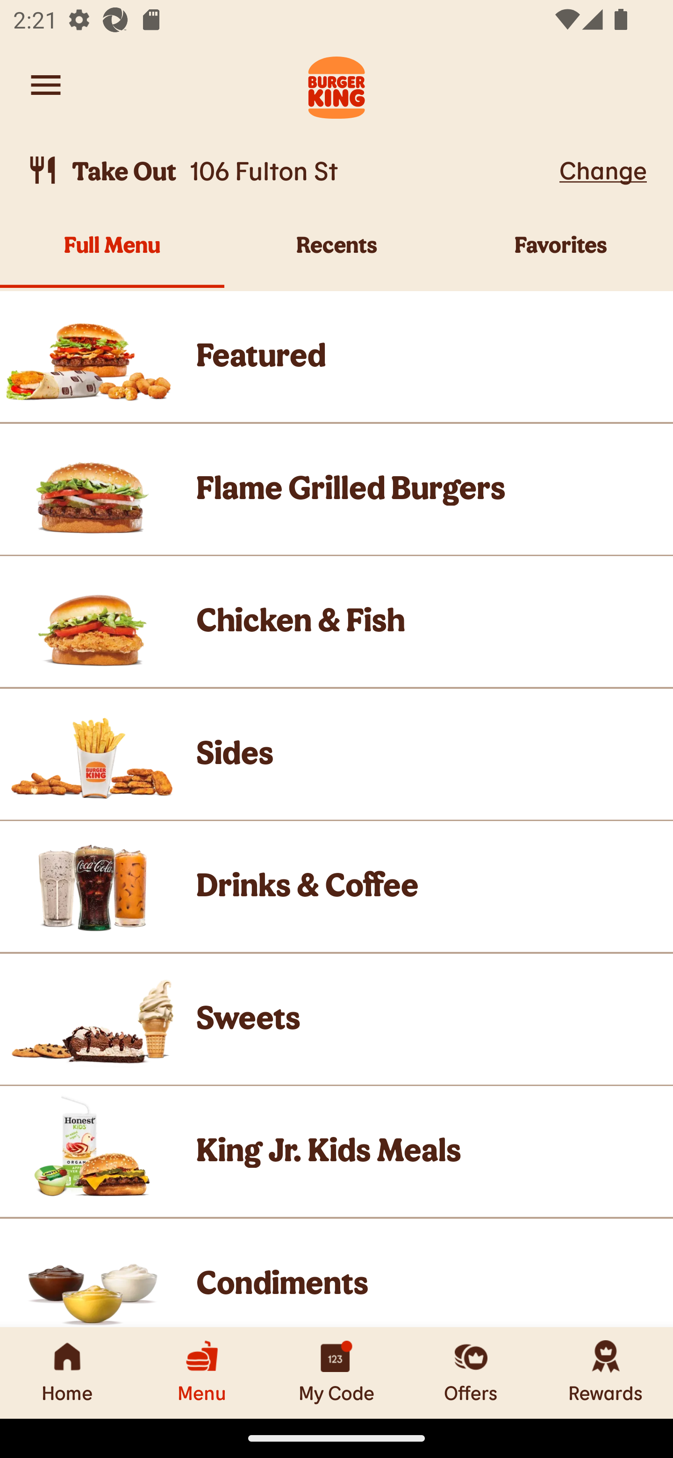  Describe the element at coordinates (336, 1019) in the screenshot. I see `Product Image, Sweets Product Image Sweets` at that location.